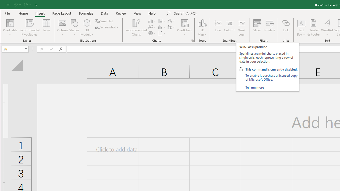  I want to click on WordArt, so click(327, 28).